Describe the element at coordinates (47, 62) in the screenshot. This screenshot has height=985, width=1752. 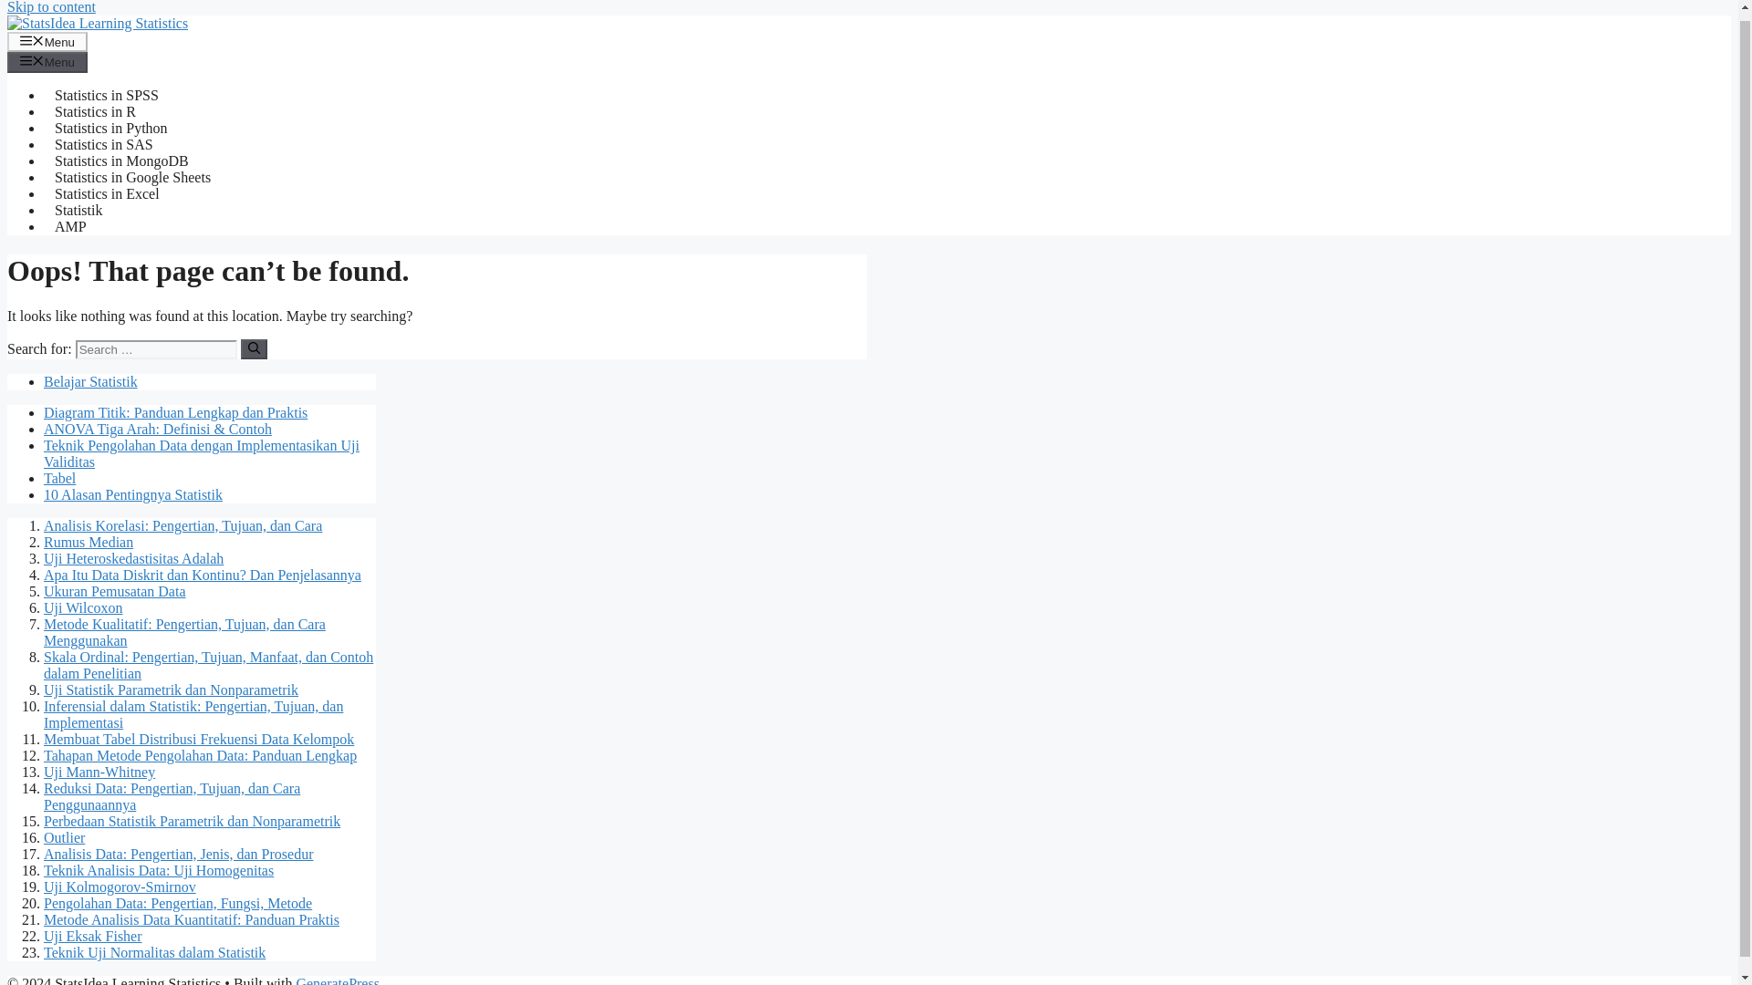
I see `Menu` at that location.